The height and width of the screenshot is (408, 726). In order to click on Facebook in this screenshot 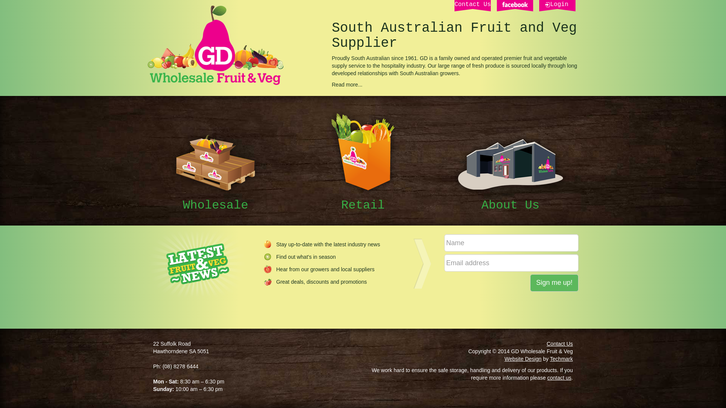, I will do `click(515, 6)`.